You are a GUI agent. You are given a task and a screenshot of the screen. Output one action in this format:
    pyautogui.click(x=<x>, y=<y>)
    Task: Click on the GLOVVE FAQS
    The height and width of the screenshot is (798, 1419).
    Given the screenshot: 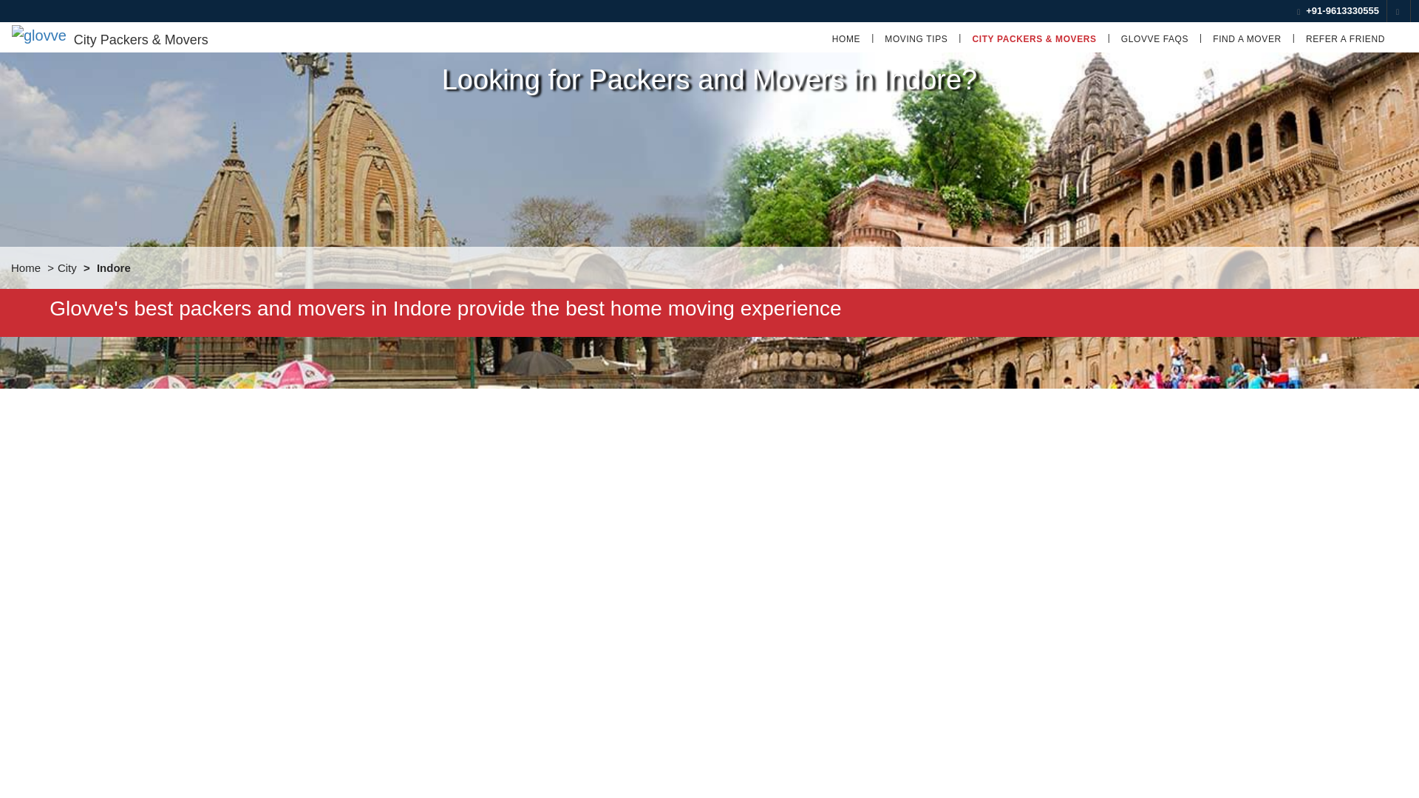 What is the action you would take?
    pyautogui.click(x=1154, y=38)
    